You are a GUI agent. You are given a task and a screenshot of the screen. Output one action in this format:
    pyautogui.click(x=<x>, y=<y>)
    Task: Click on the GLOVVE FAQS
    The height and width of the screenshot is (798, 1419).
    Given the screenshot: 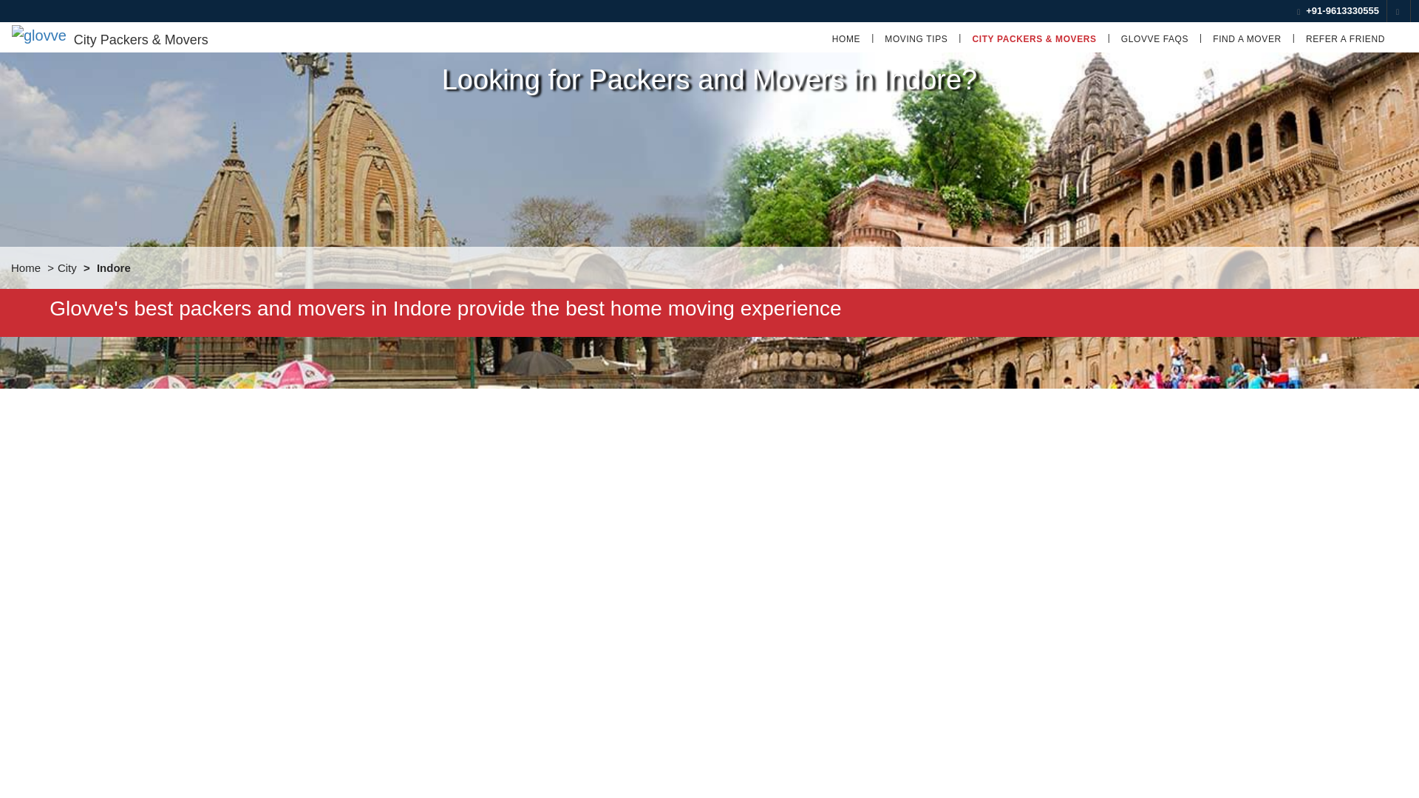 What is the action you would take?
    pyautogui.click(x=1154, y=38)
    